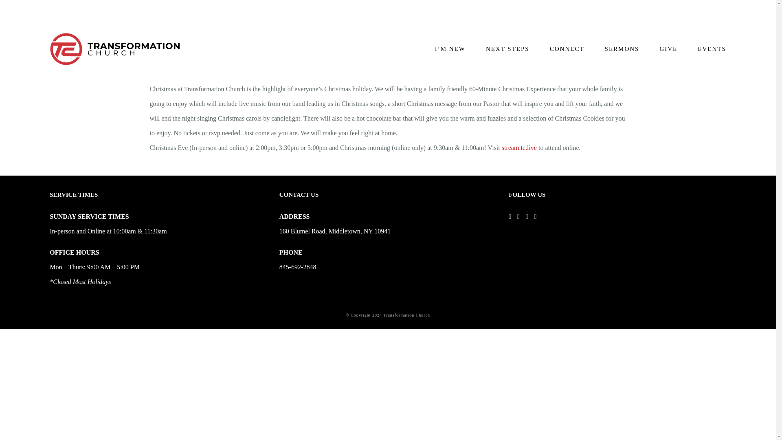 This screenshot has height=440, width=782. What do you see at coordinates (335, 231) in the screenshot?
I see `160 Blumel Road, Middletown, NY 10941` at bounding box center [335, 231].